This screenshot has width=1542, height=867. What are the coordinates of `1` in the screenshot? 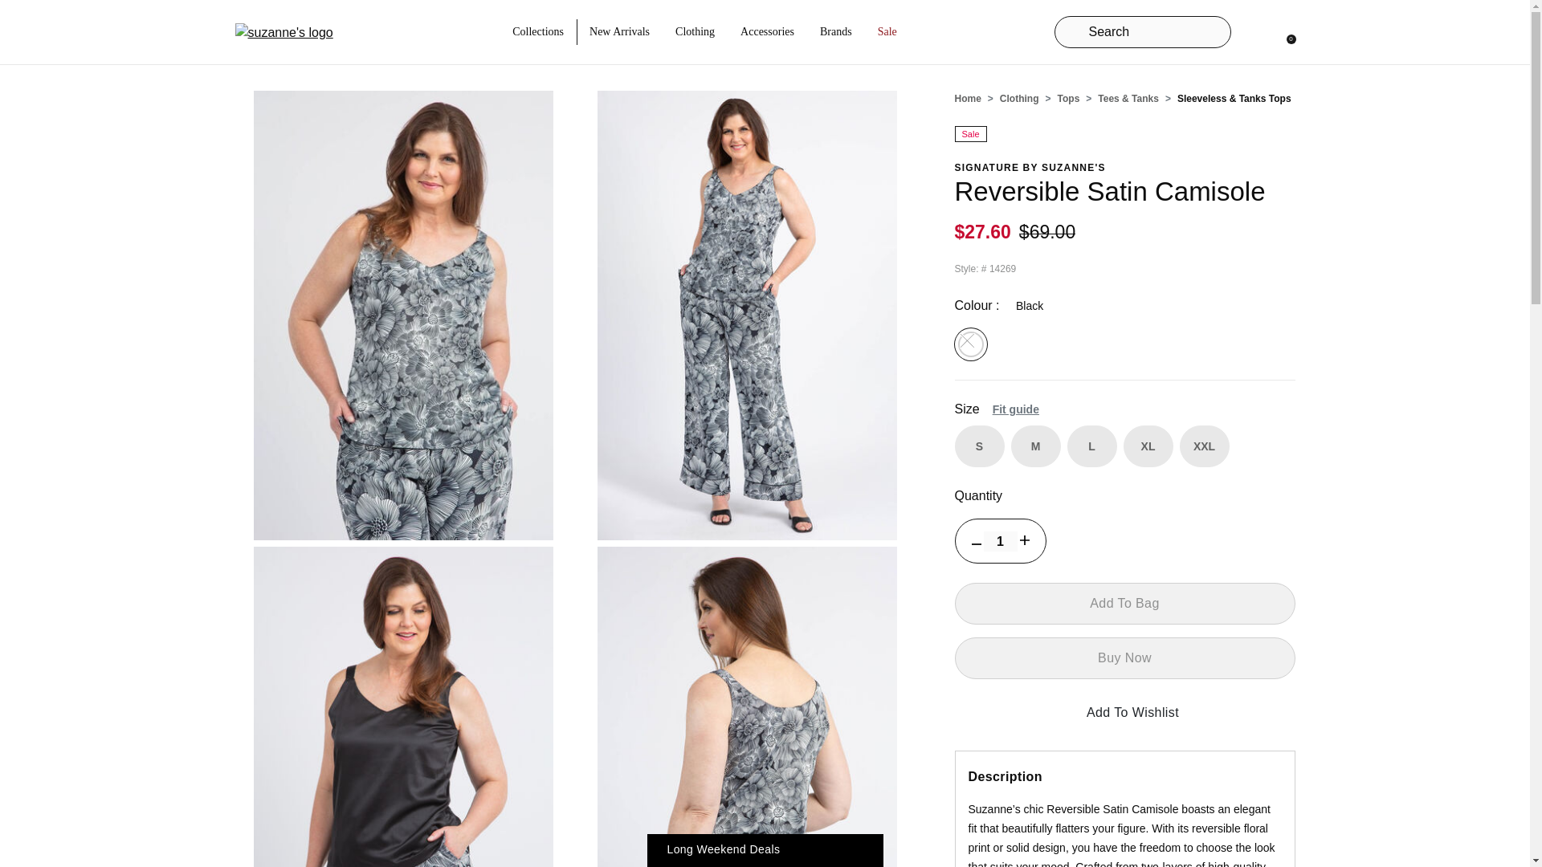 It's located at (999, 541).